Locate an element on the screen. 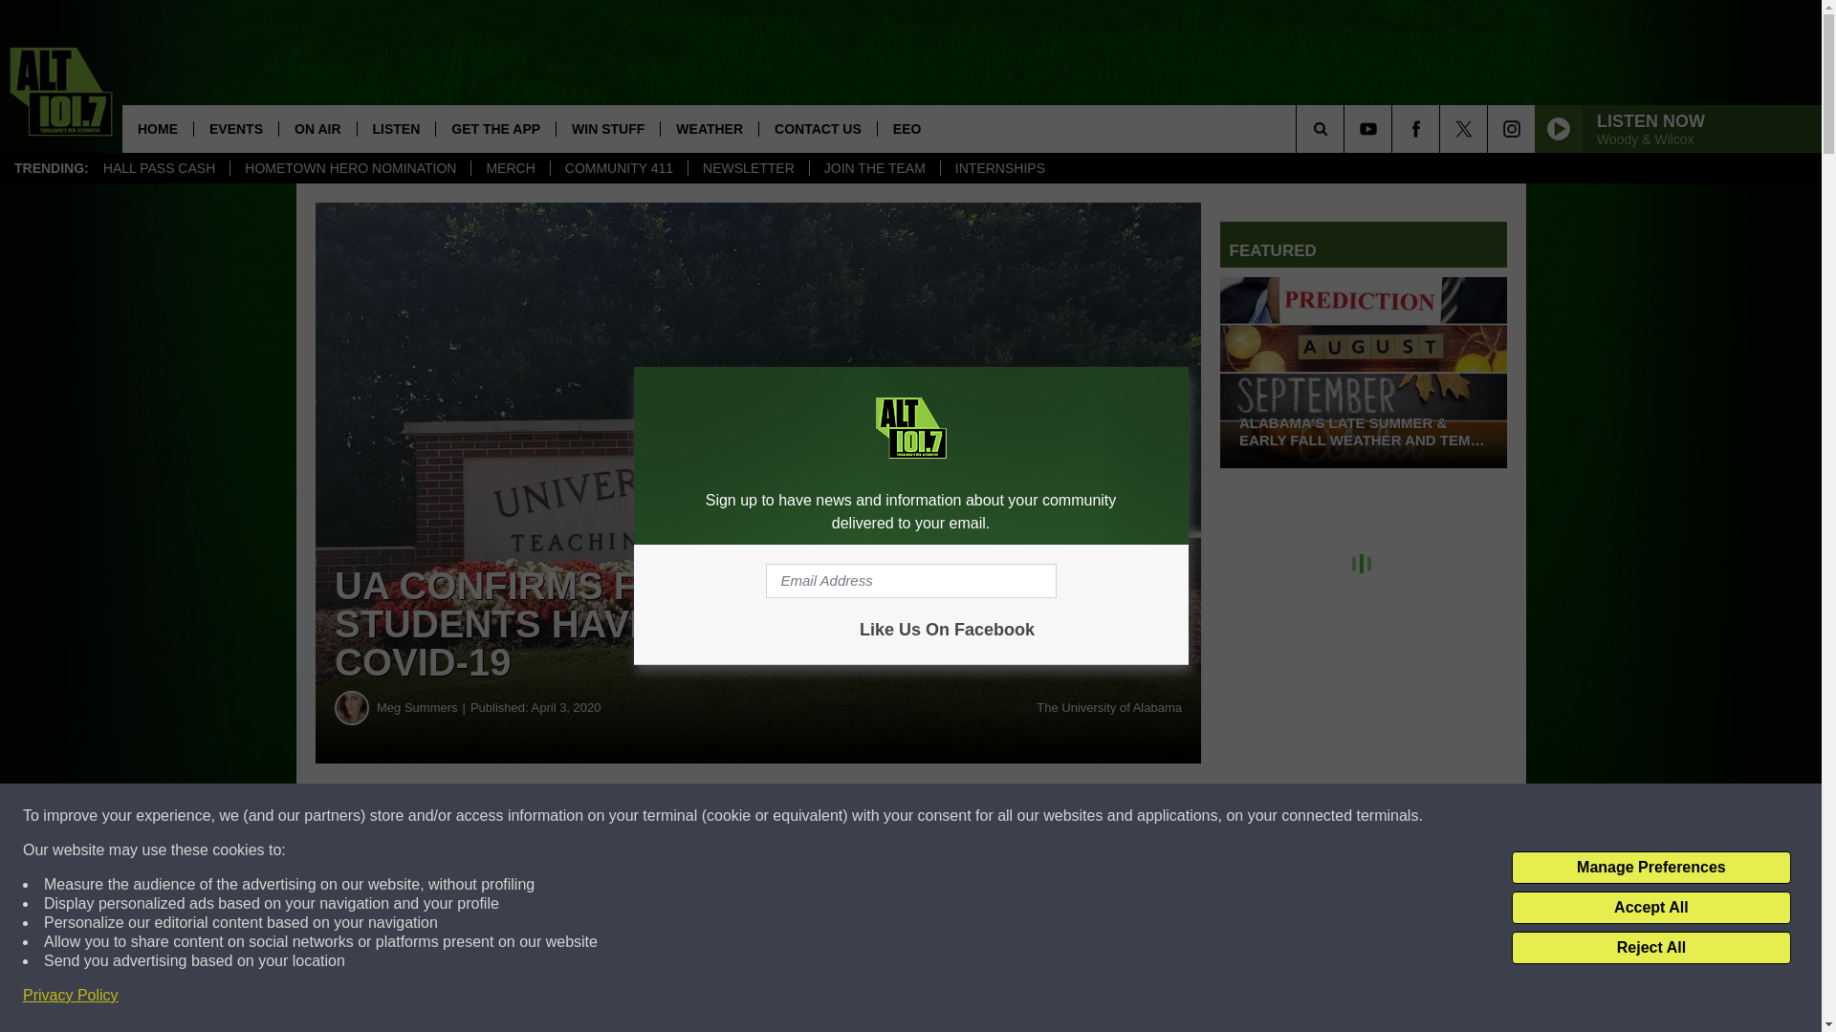  MERCH is located at coordinates (509, 168).